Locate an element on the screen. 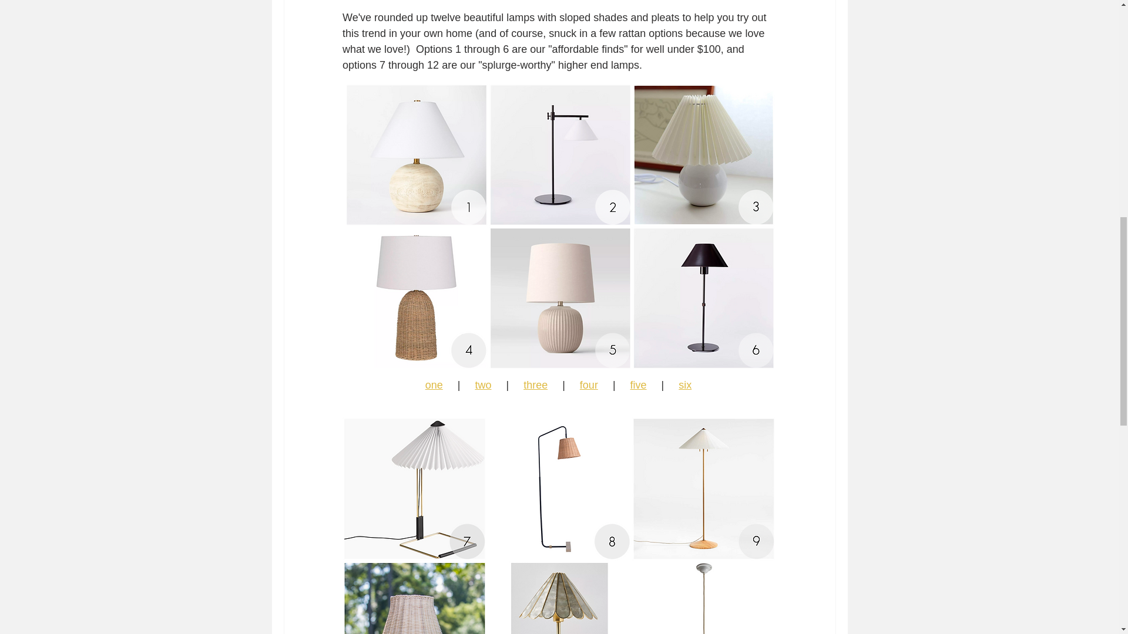 This screenshot has width=1128, height=634. four is located at coordinates (589, 385).